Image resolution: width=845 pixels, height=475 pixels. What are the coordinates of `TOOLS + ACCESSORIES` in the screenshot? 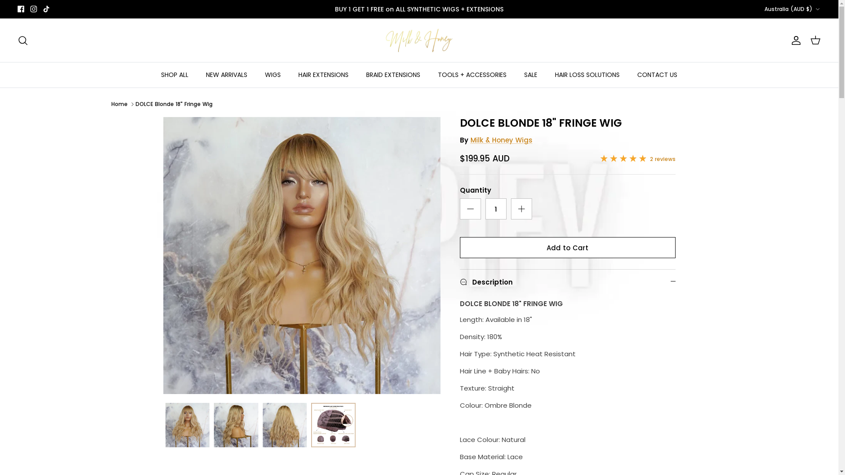 It's located at (472, 75).